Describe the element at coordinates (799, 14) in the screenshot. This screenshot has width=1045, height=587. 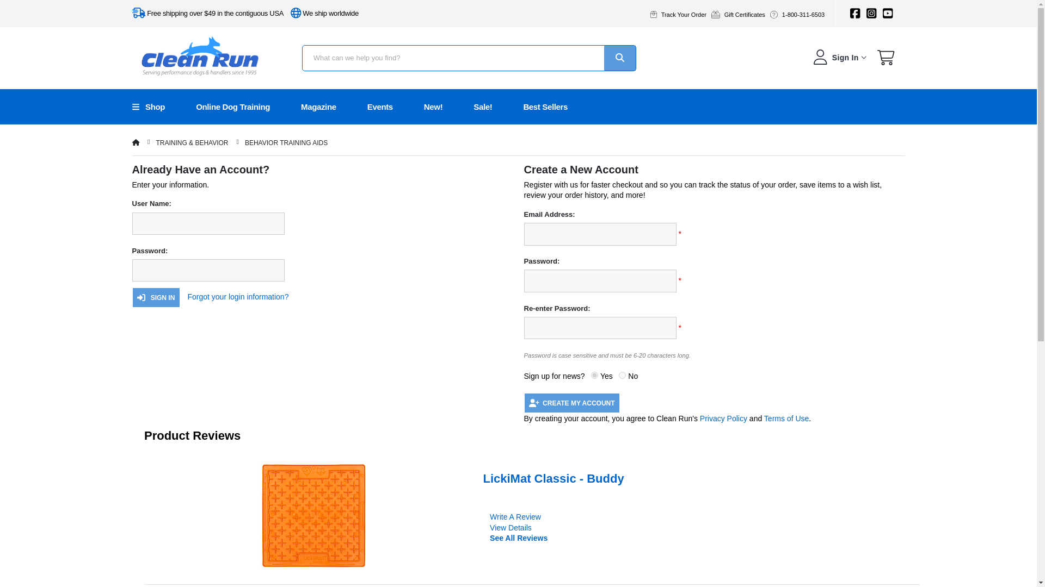
I see `1-800-311-6503  ` at that location.